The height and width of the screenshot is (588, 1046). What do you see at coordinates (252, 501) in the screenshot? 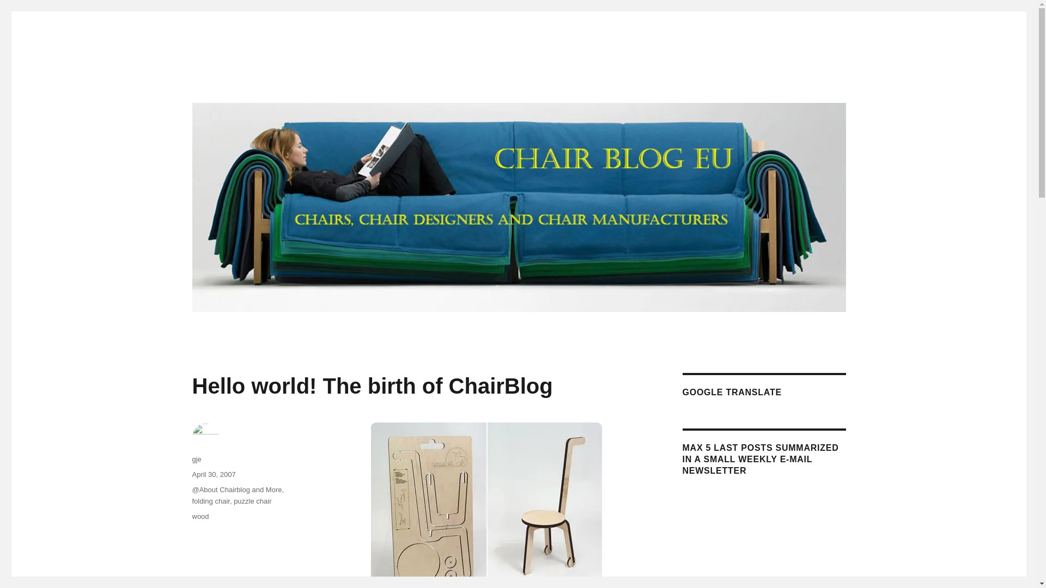
I see `puzzle chair` at bounding box center [252, 501].